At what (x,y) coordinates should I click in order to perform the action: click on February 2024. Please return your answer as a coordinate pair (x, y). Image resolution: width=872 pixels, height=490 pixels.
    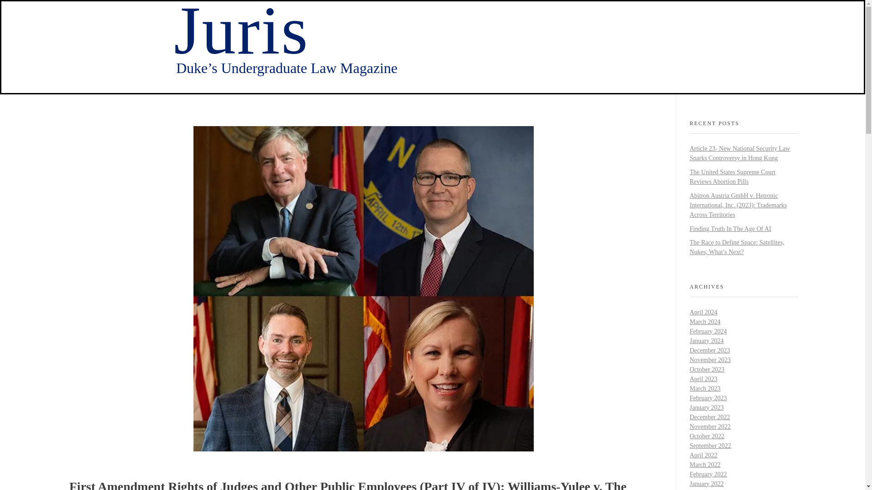
    Looking at the image, I should click on (708, 331).